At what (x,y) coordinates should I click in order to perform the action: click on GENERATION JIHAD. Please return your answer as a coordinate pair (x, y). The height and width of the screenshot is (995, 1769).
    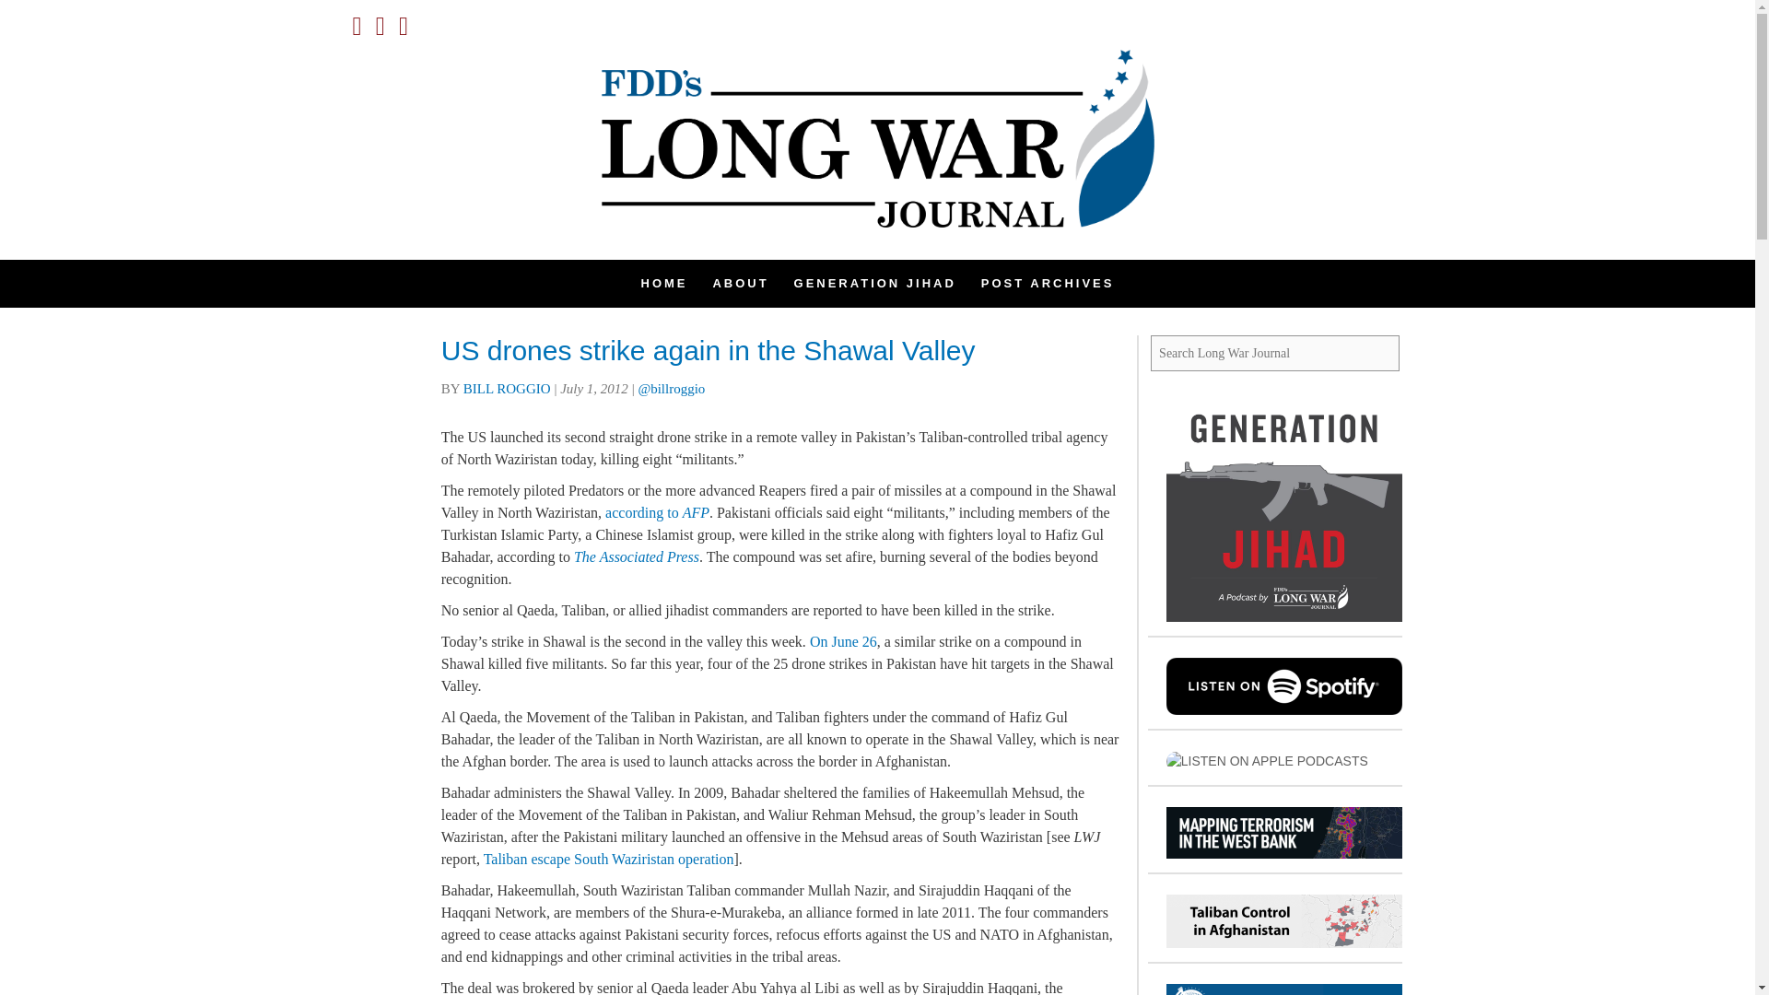
    Looking at the image, I should click on (875, 283).